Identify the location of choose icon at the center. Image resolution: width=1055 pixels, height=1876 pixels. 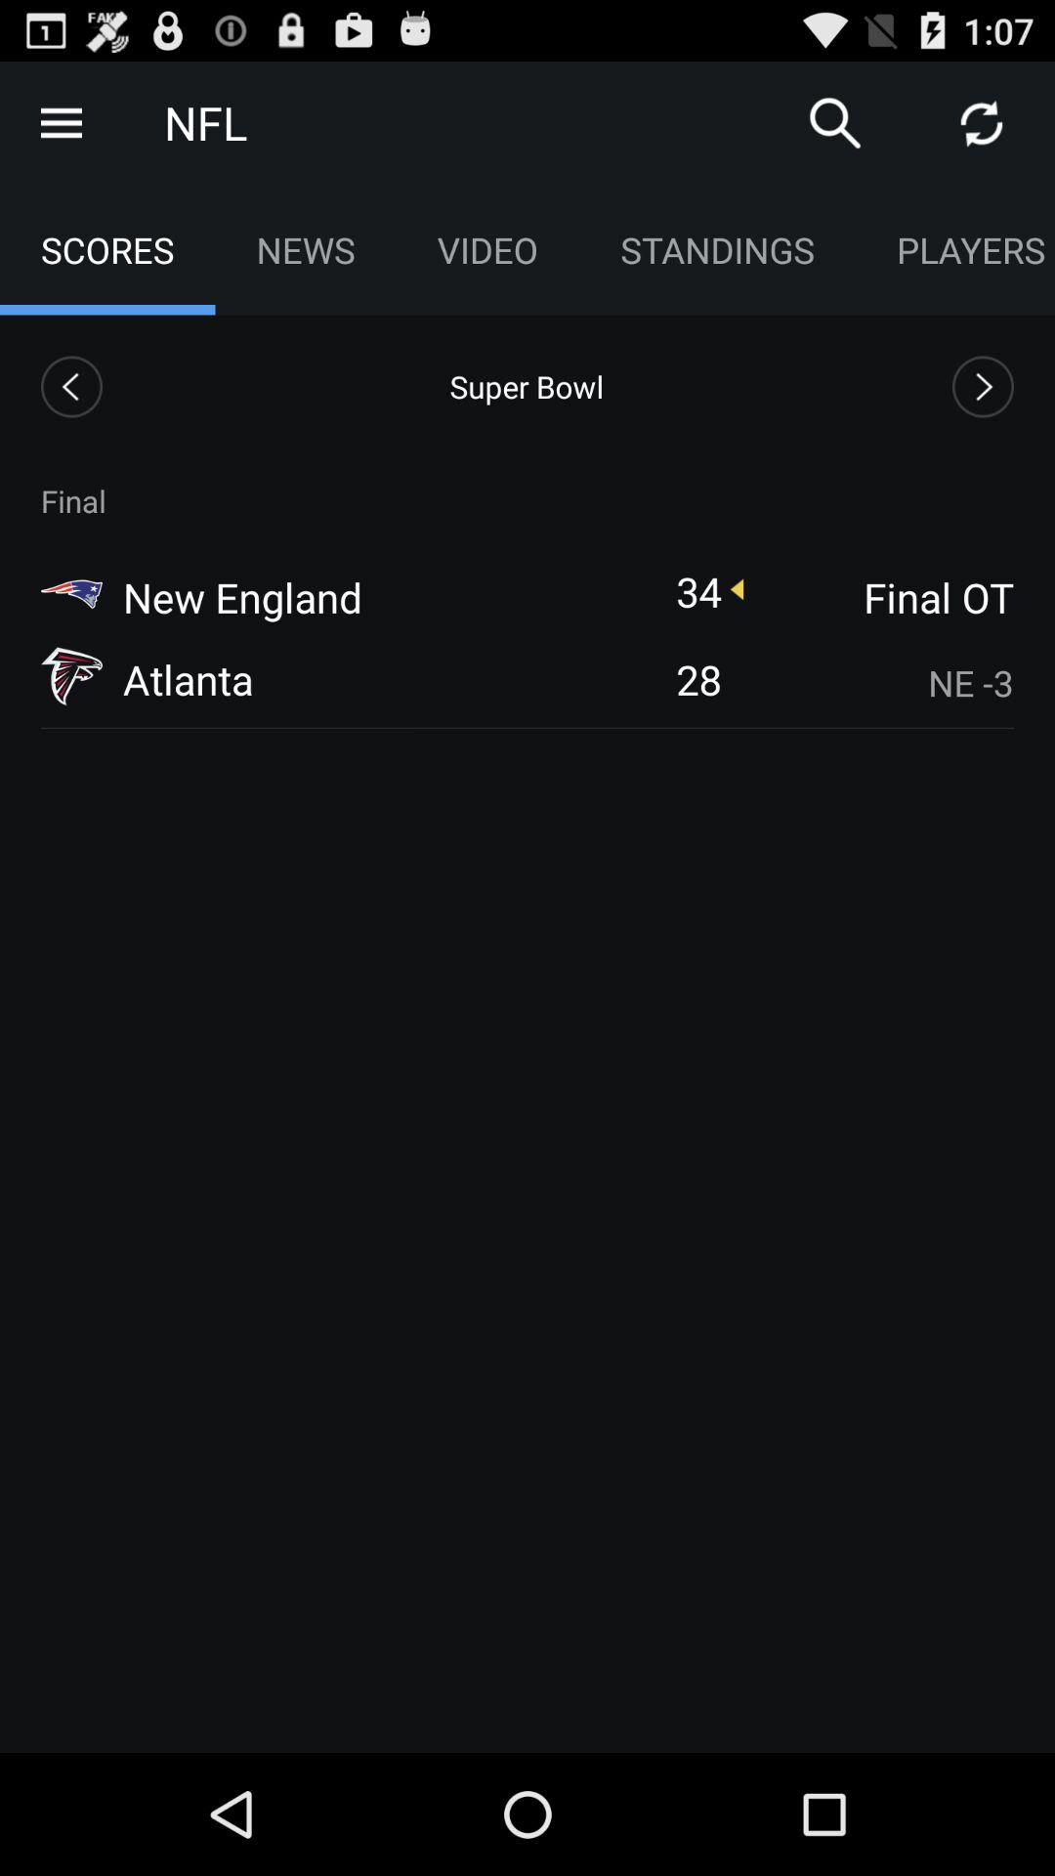
(698, 678).